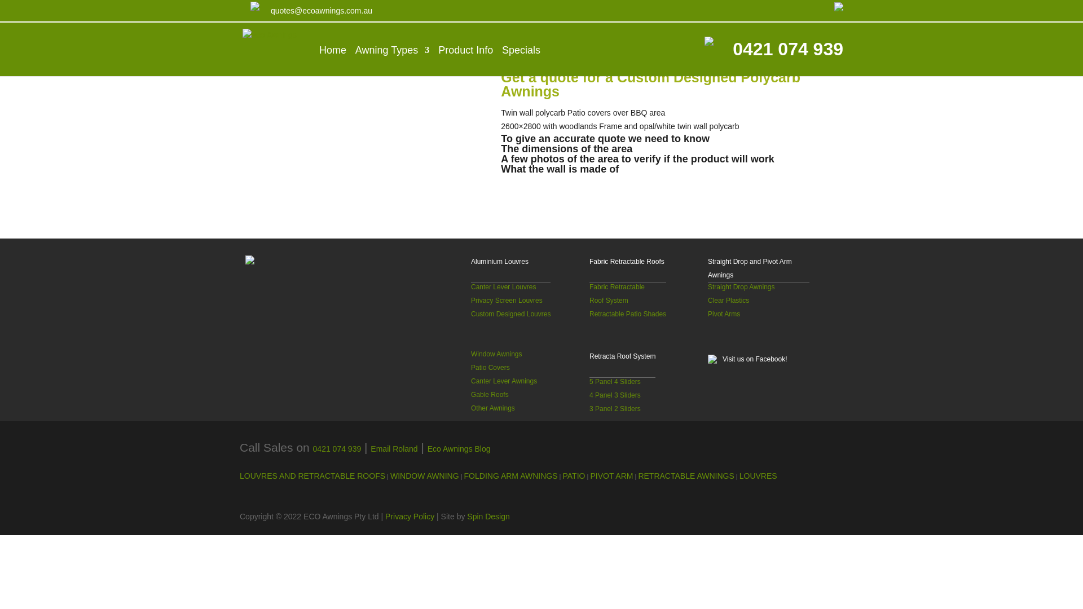 This screenshot has width=1083, height=609. What do you see at coordinates (615, 395) in the screenshot?
I see `4 Panel 3 Sliders` at bounding box center [615, 395].